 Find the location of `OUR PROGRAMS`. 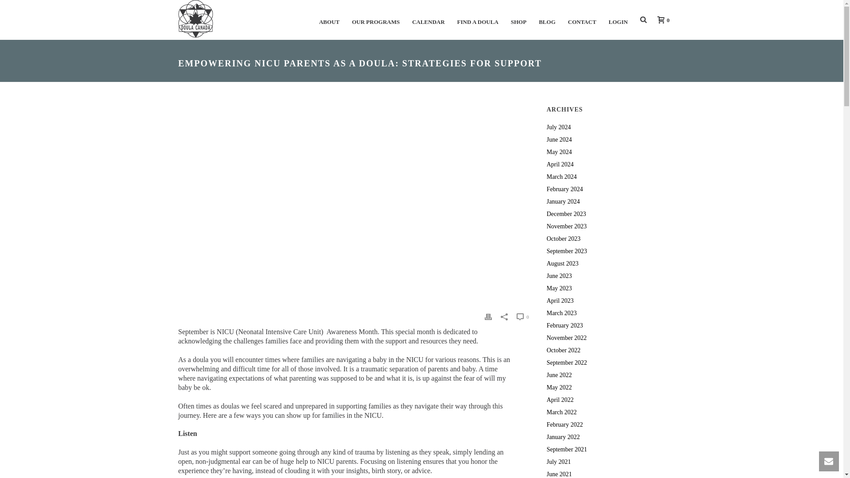

OUR PROGRAMS is located at coordinates (376, 19).